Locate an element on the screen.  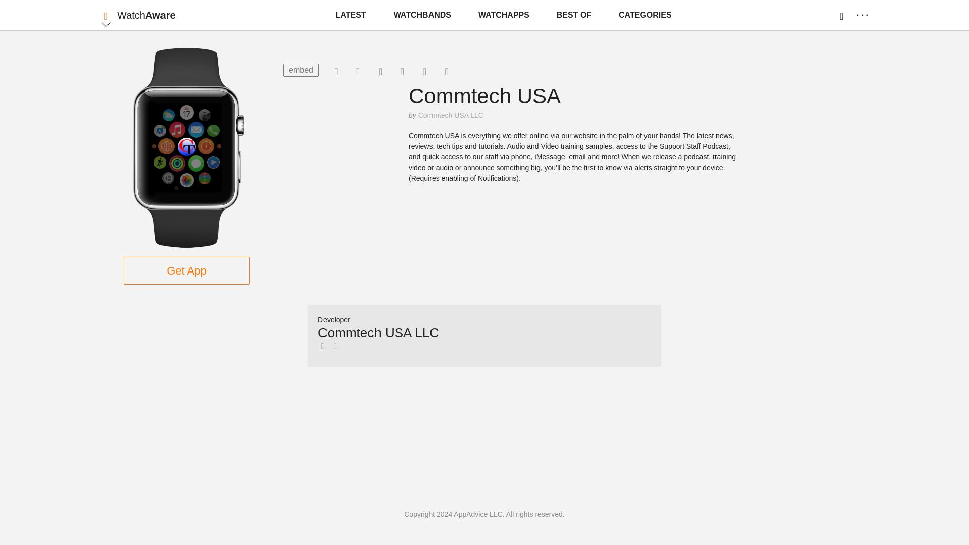
WATCHAPPS is located at coordinates (504, 15).